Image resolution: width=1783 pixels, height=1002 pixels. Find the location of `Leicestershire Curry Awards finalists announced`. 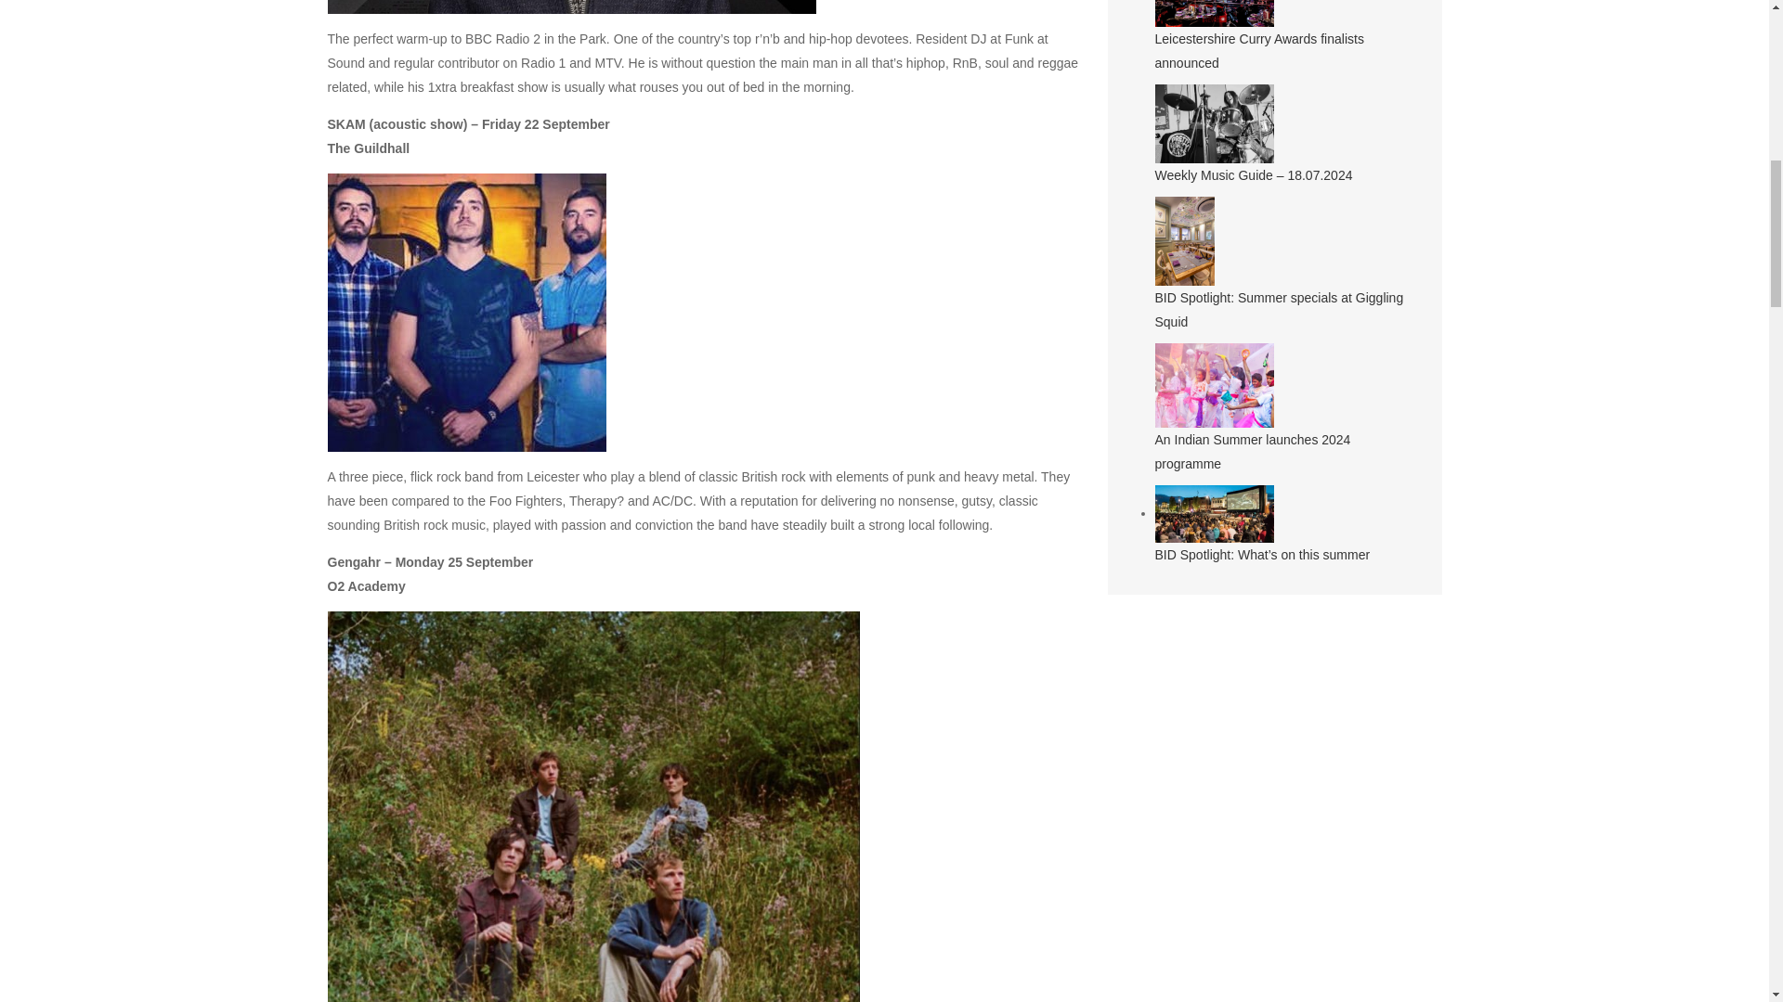

Leicestershire Curry Awards finalists announced is located at coordinates (1259, 50).